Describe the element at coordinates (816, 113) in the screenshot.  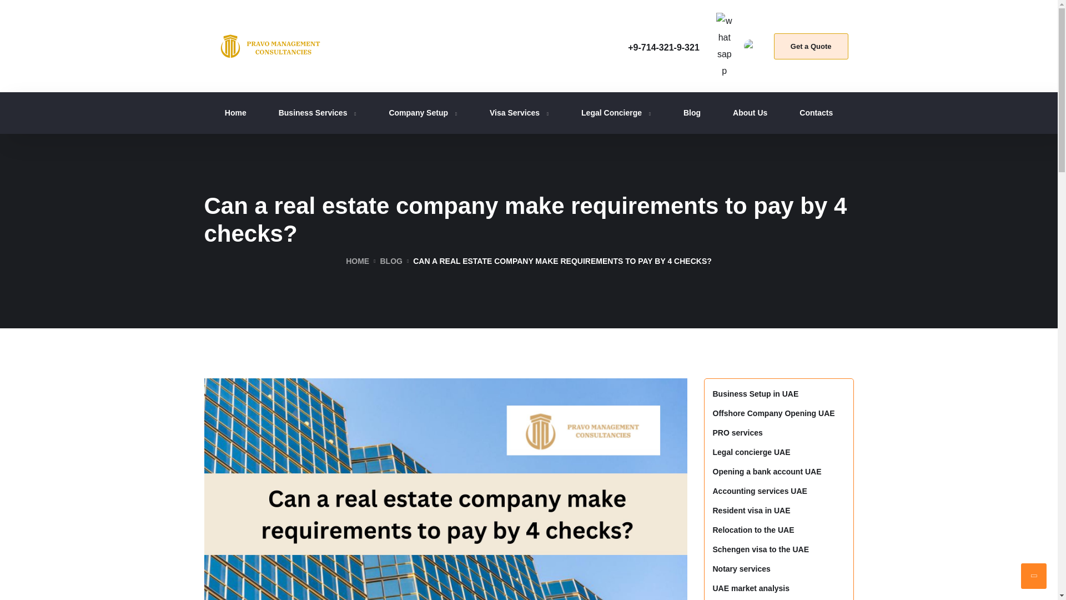
I see `Contacts` at that location.